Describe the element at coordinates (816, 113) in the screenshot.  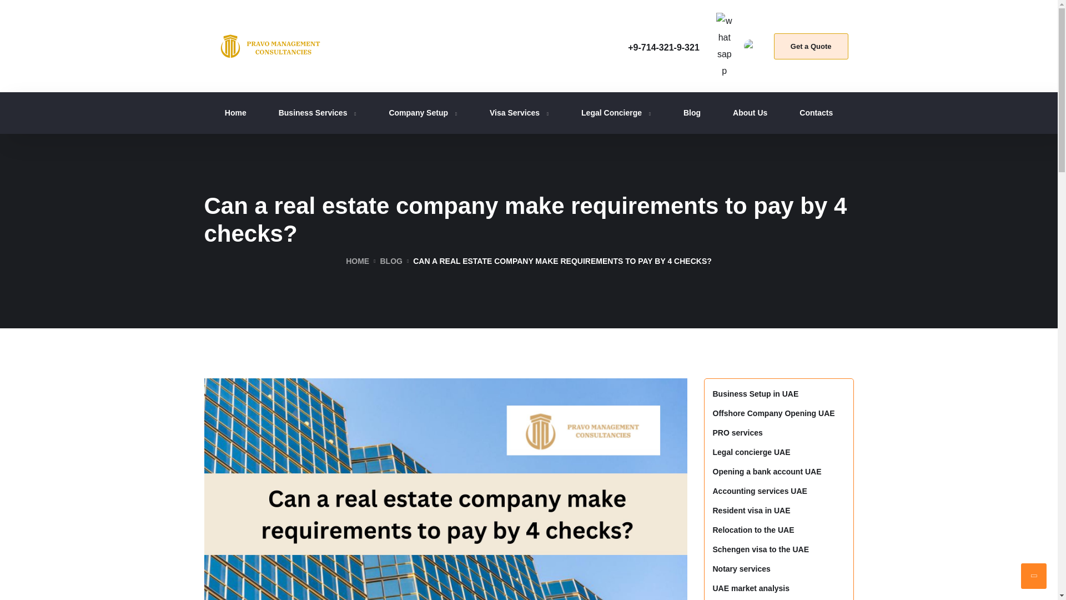
I see `Contacts` at that location.